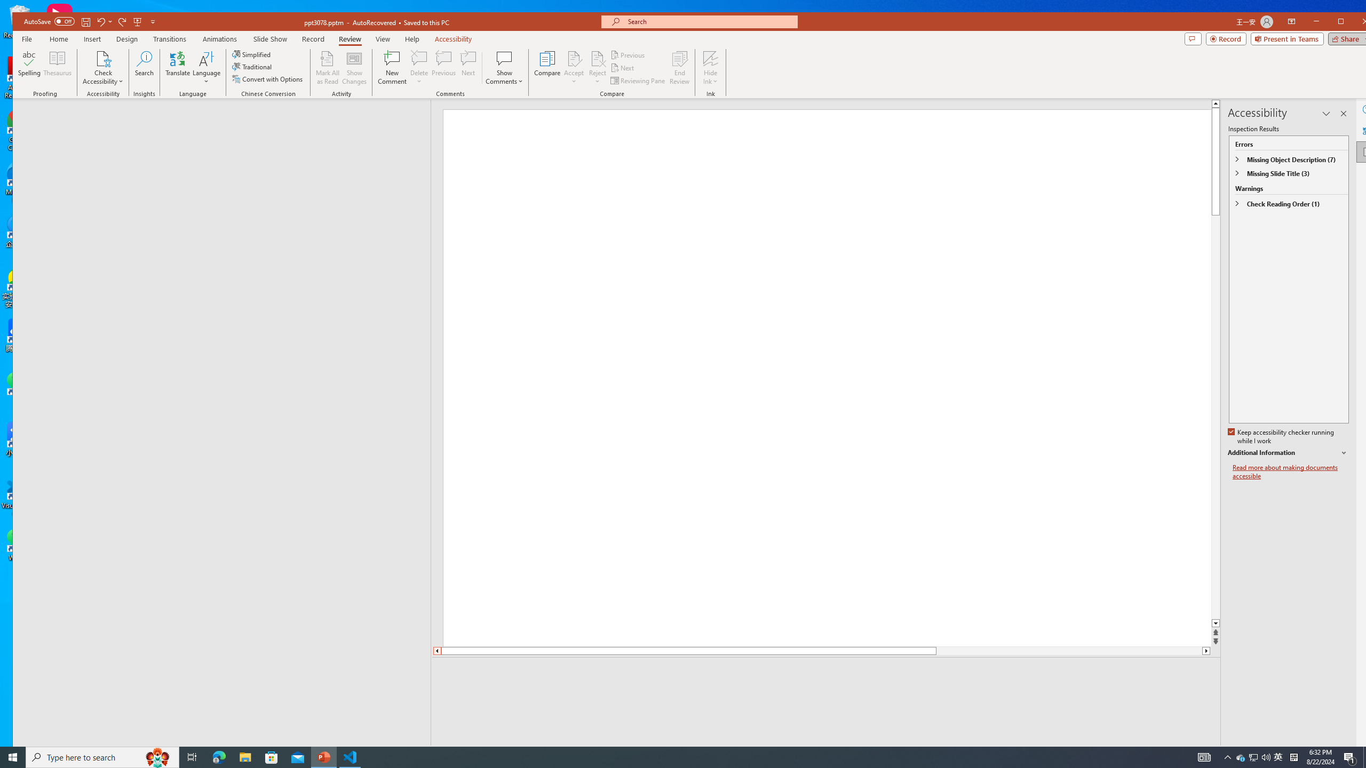  Describe the element at coordinates (1367, 130) in the screenshot. I see `Translator` at that location.